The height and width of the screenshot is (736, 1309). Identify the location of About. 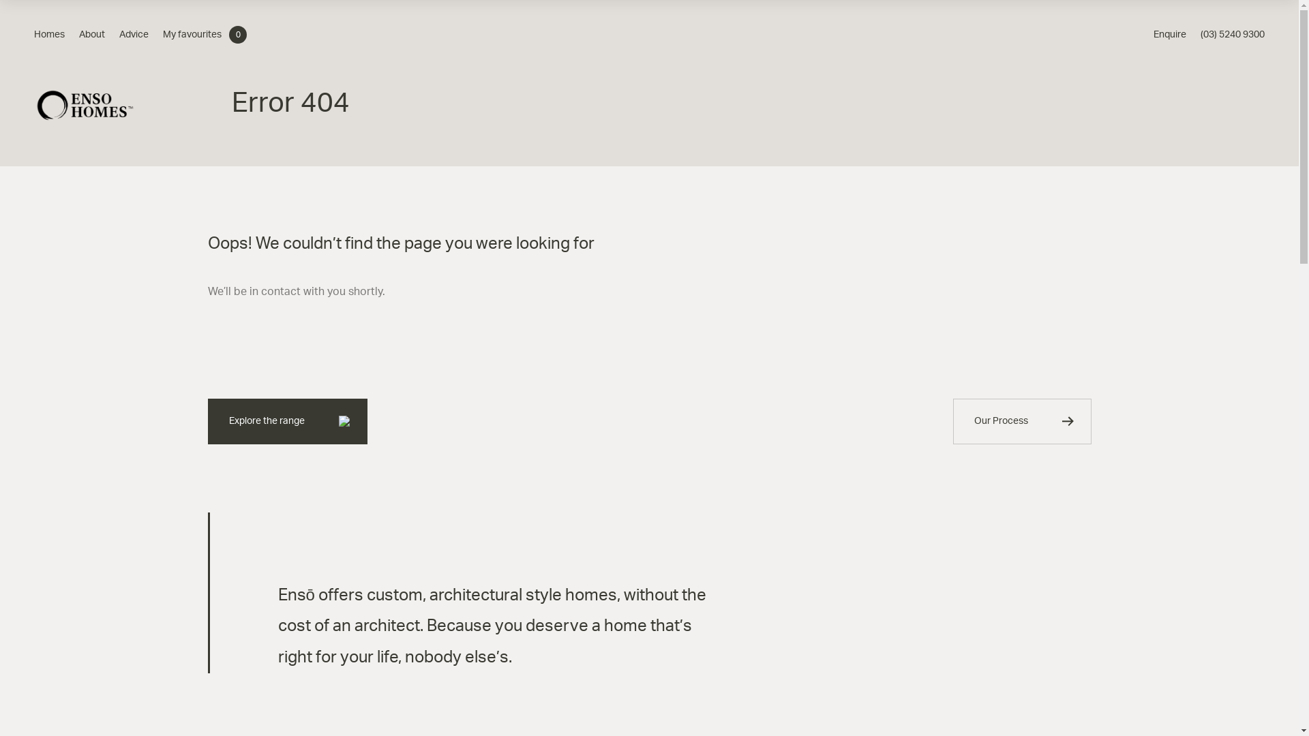
(92, 35).